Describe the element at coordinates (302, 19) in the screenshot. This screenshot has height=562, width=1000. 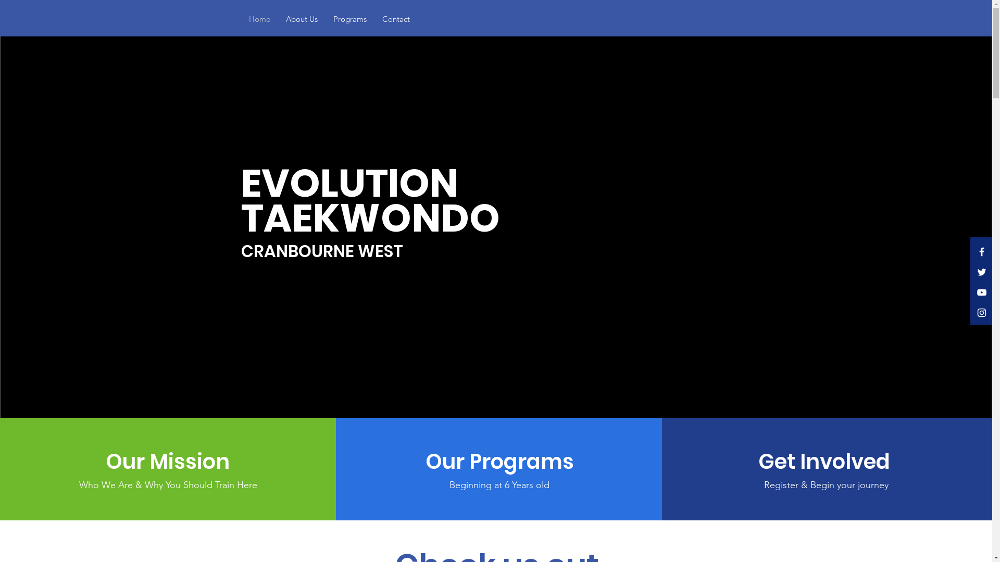
I see `About Us` at that location.